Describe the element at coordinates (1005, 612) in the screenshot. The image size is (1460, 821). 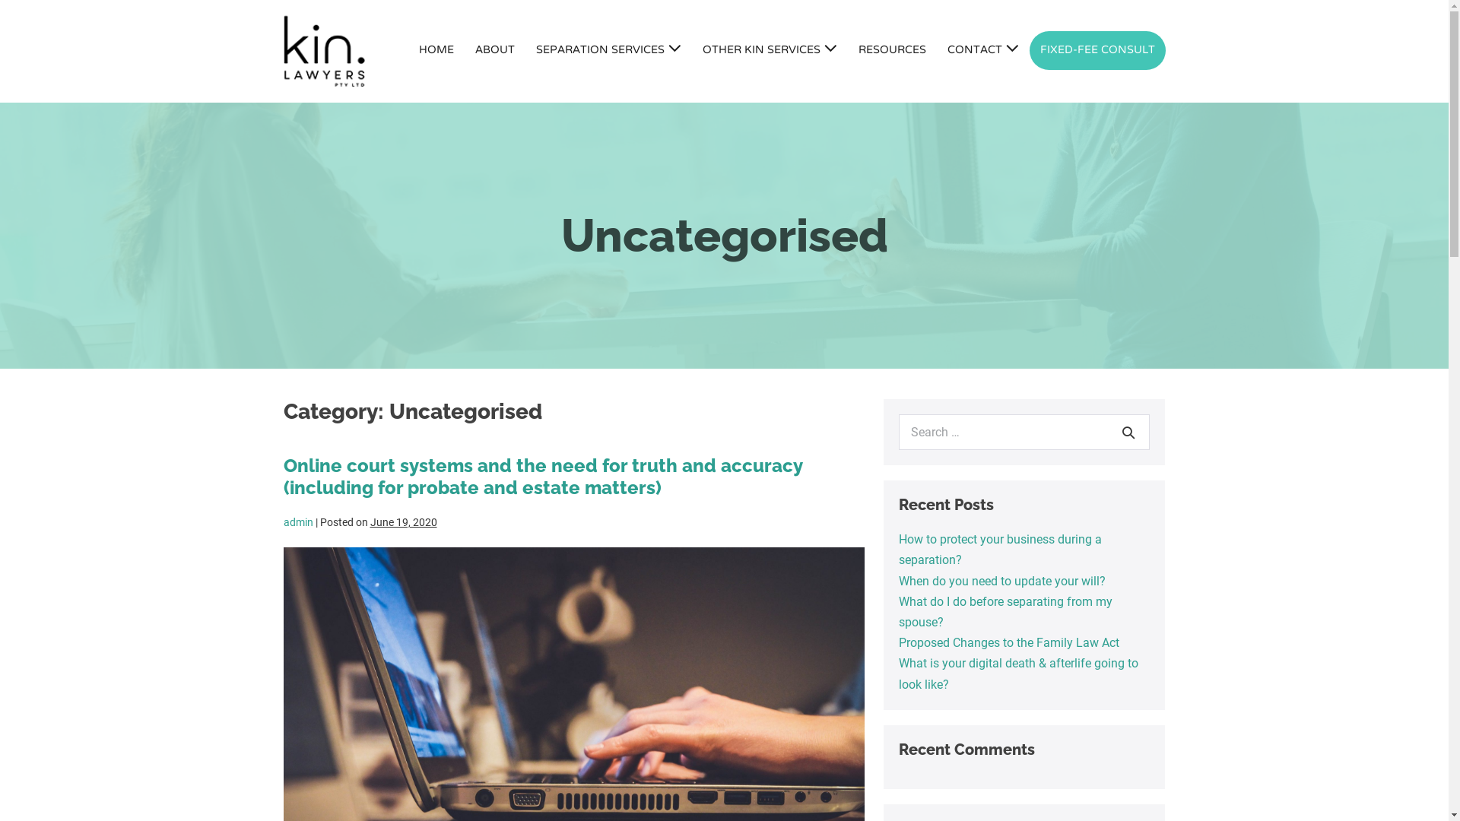
I see `What do I do before separating from my spouse?` at that location.